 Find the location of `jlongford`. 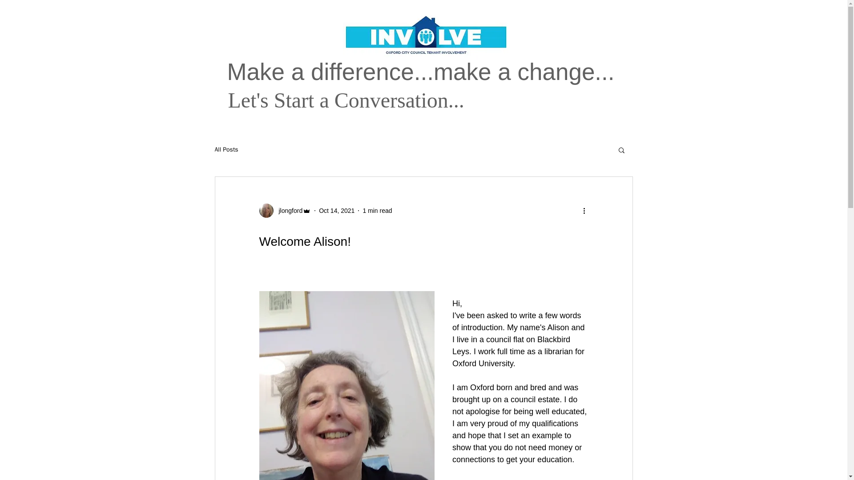

jlongford is located at coordinates (287, 211).